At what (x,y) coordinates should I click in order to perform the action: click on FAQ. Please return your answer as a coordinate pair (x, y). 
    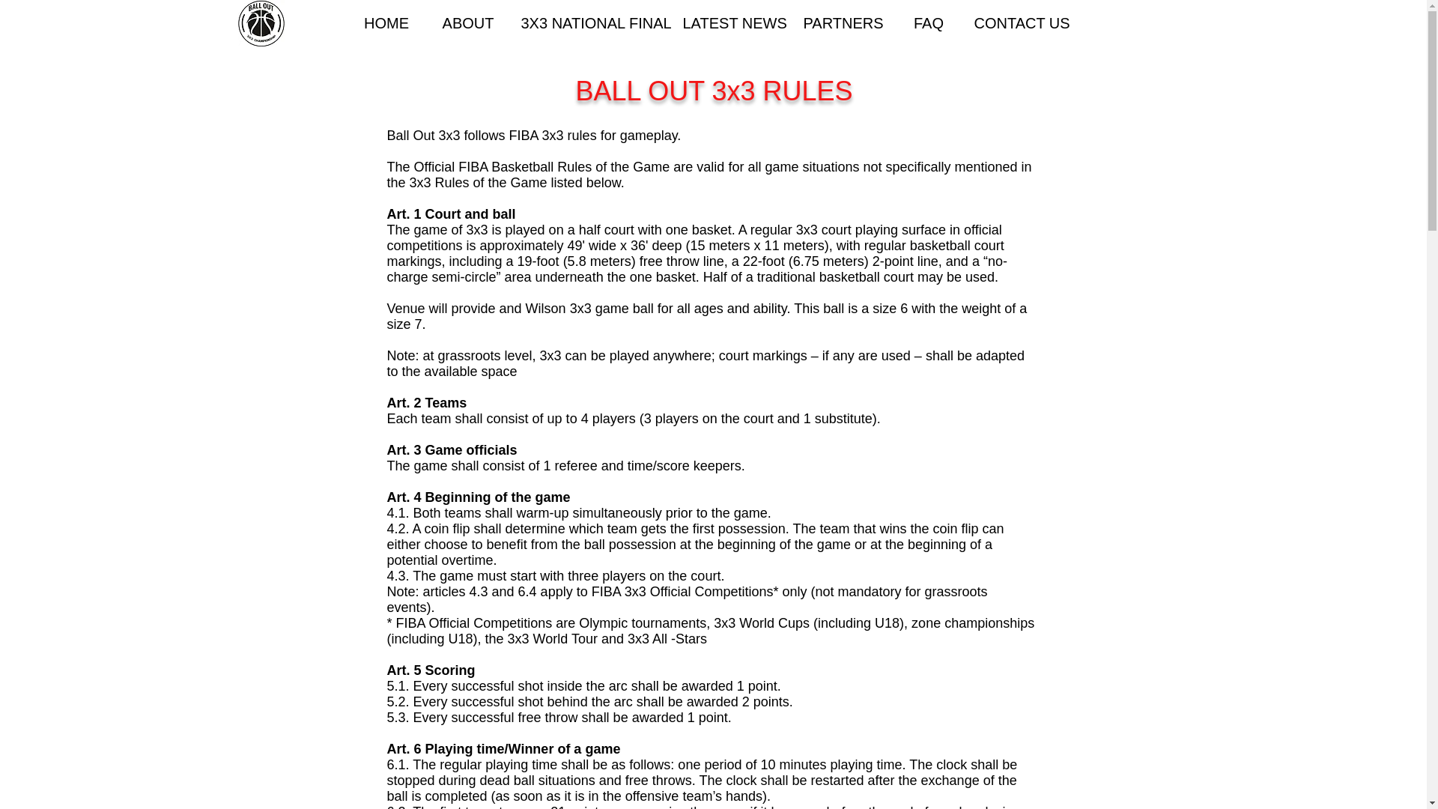
    Looking at the image, I should click on (928, 22).